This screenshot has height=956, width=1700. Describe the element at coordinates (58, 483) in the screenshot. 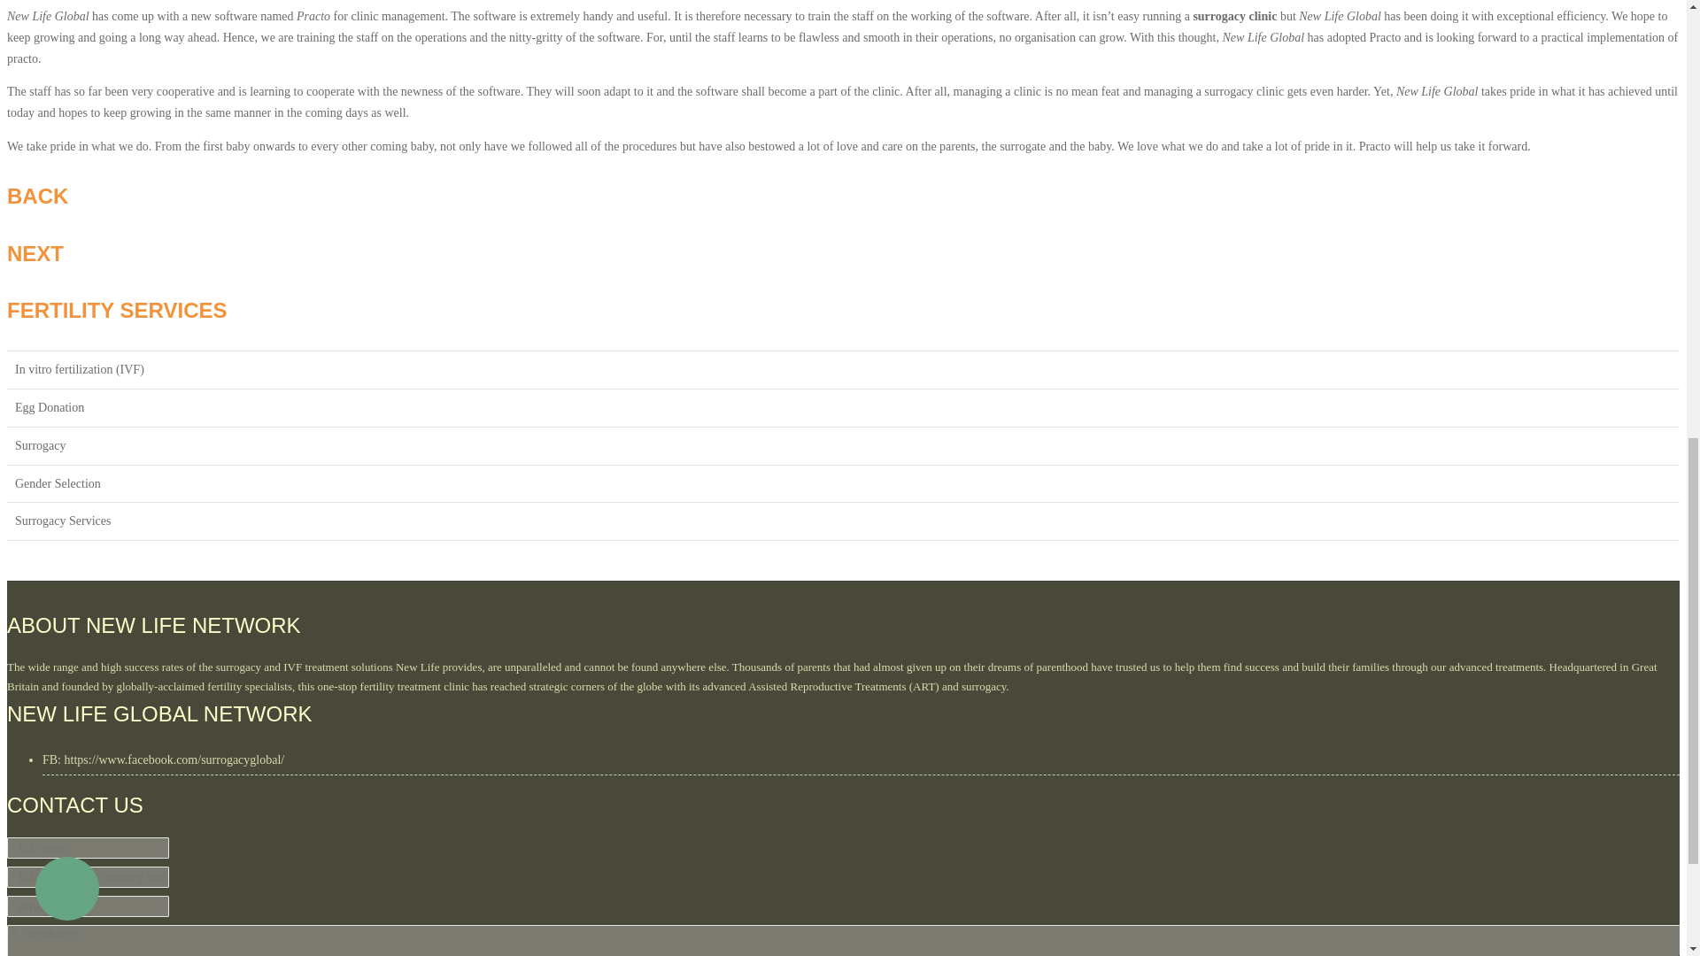

I see `Gender Selection` at that location.